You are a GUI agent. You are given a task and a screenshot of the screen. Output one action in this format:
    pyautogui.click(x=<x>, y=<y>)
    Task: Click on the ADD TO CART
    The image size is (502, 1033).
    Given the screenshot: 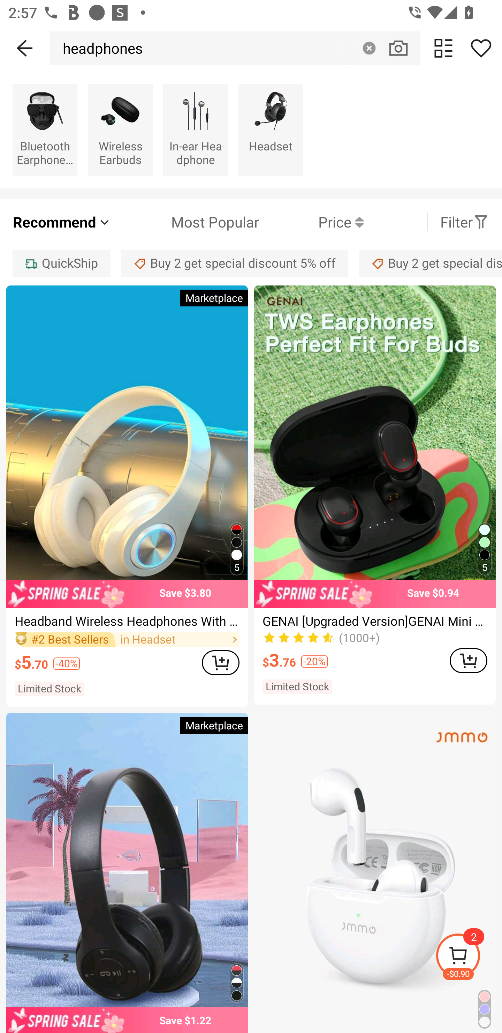 What is the action you would take?
    pyautogui.click(x=469, y=660)
    